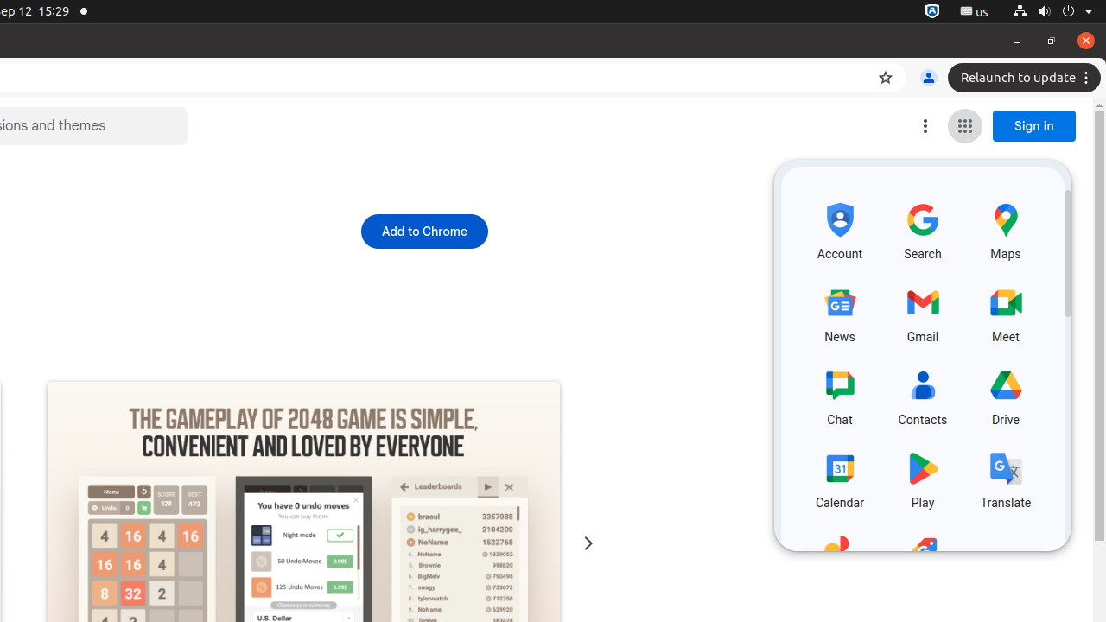 The width and height of the screenshot is (1106, 622). I want to click on News, row 2 of 5 and column 1 of 3 in the first section (opens a new tab), so click(840, 312).